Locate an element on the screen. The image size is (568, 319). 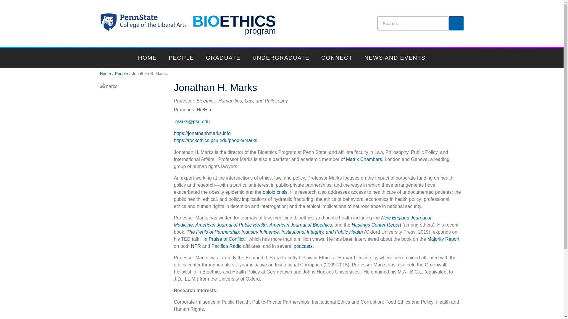
NPR is located at coordinates (234, 23).